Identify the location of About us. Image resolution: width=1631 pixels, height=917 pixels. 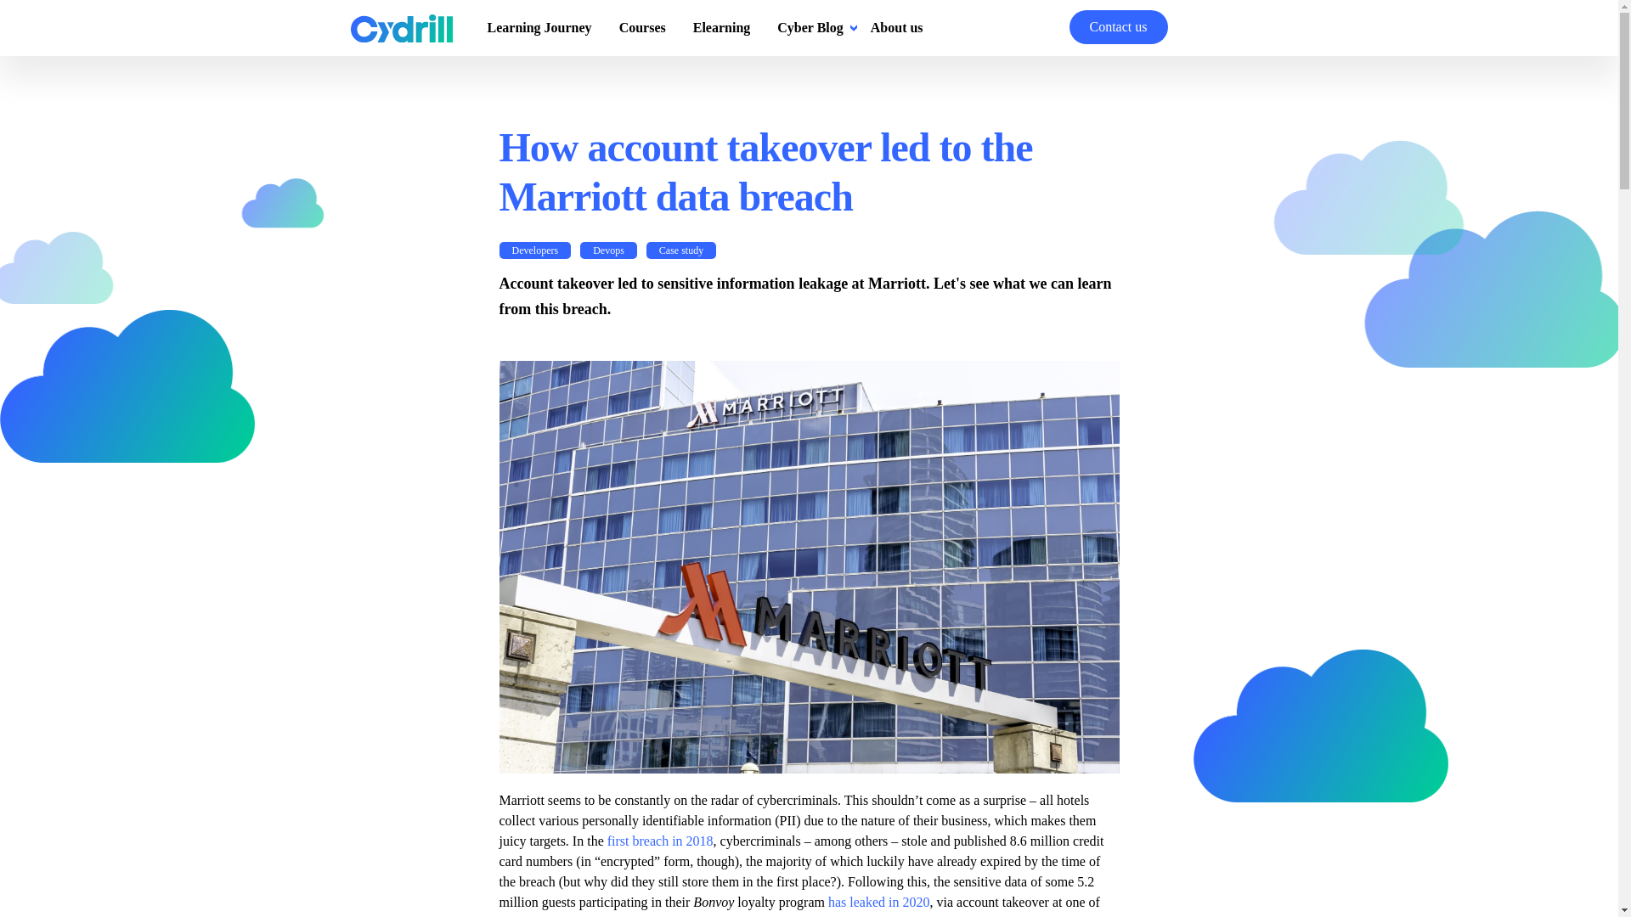
(897, 27).